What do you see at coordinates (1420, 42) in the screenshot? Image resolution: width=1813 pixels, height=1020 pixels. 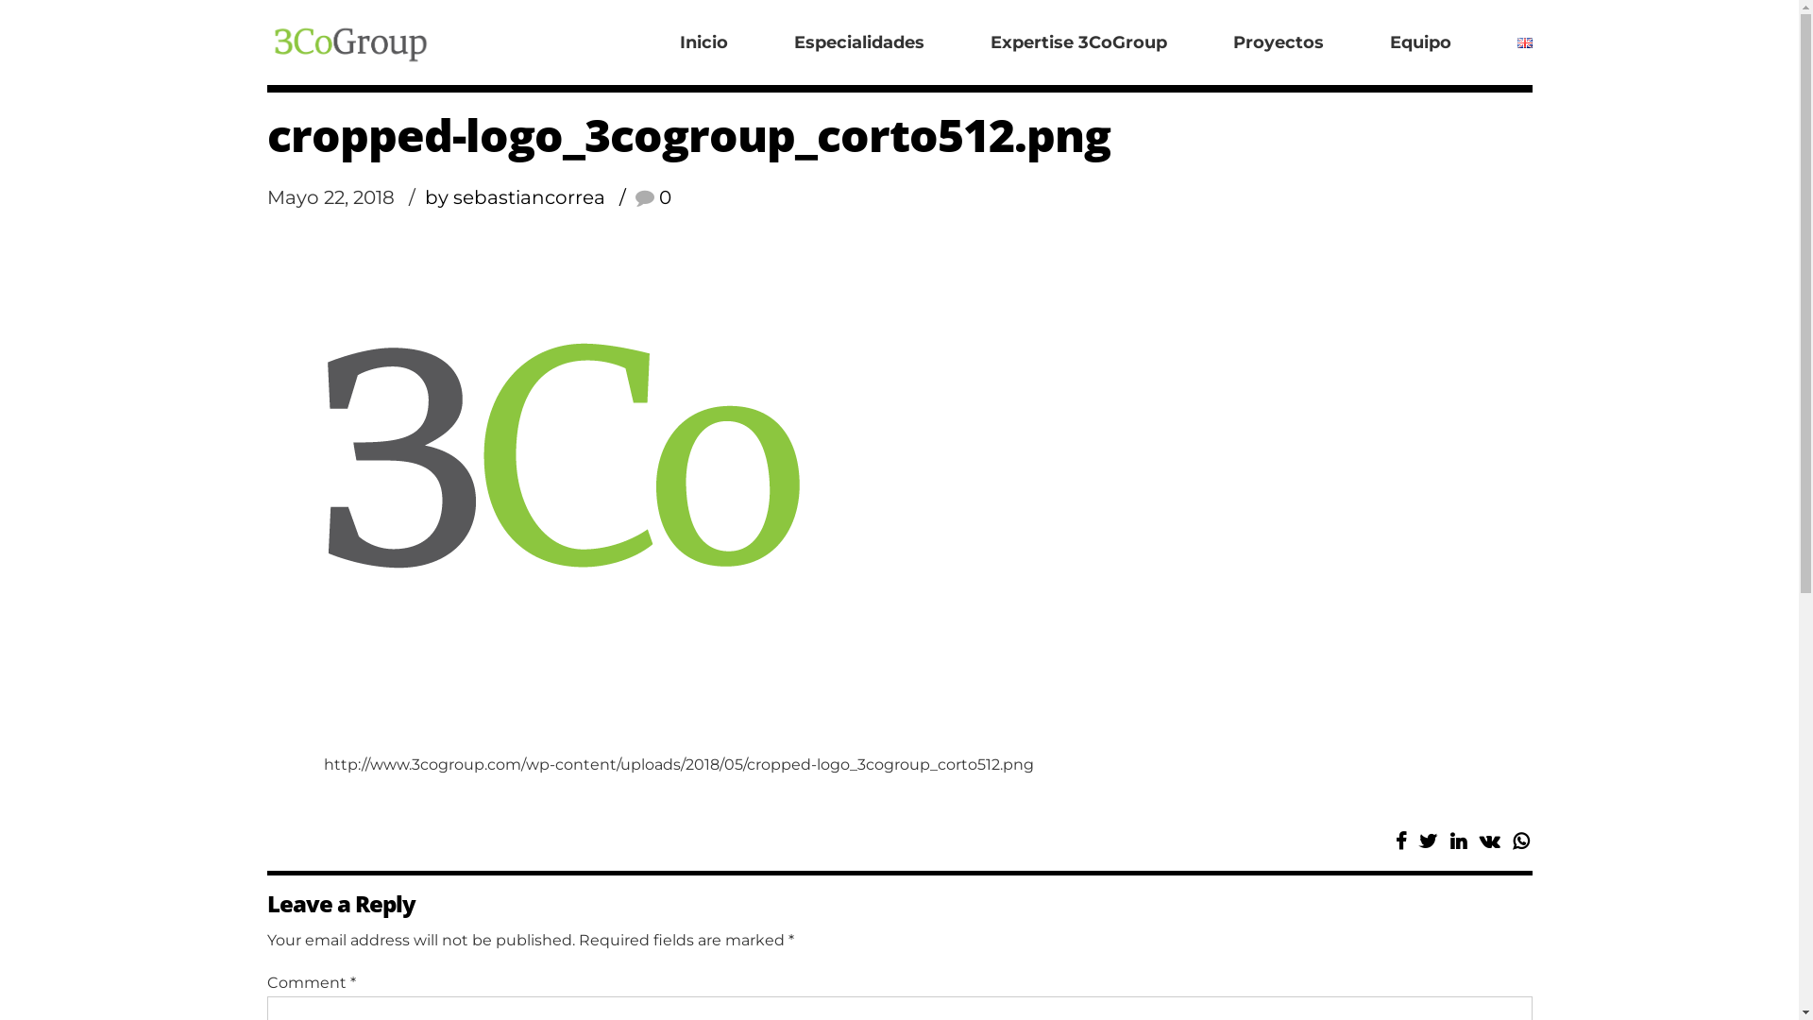 I see `Equipo` at bounding box center [1420, 42].